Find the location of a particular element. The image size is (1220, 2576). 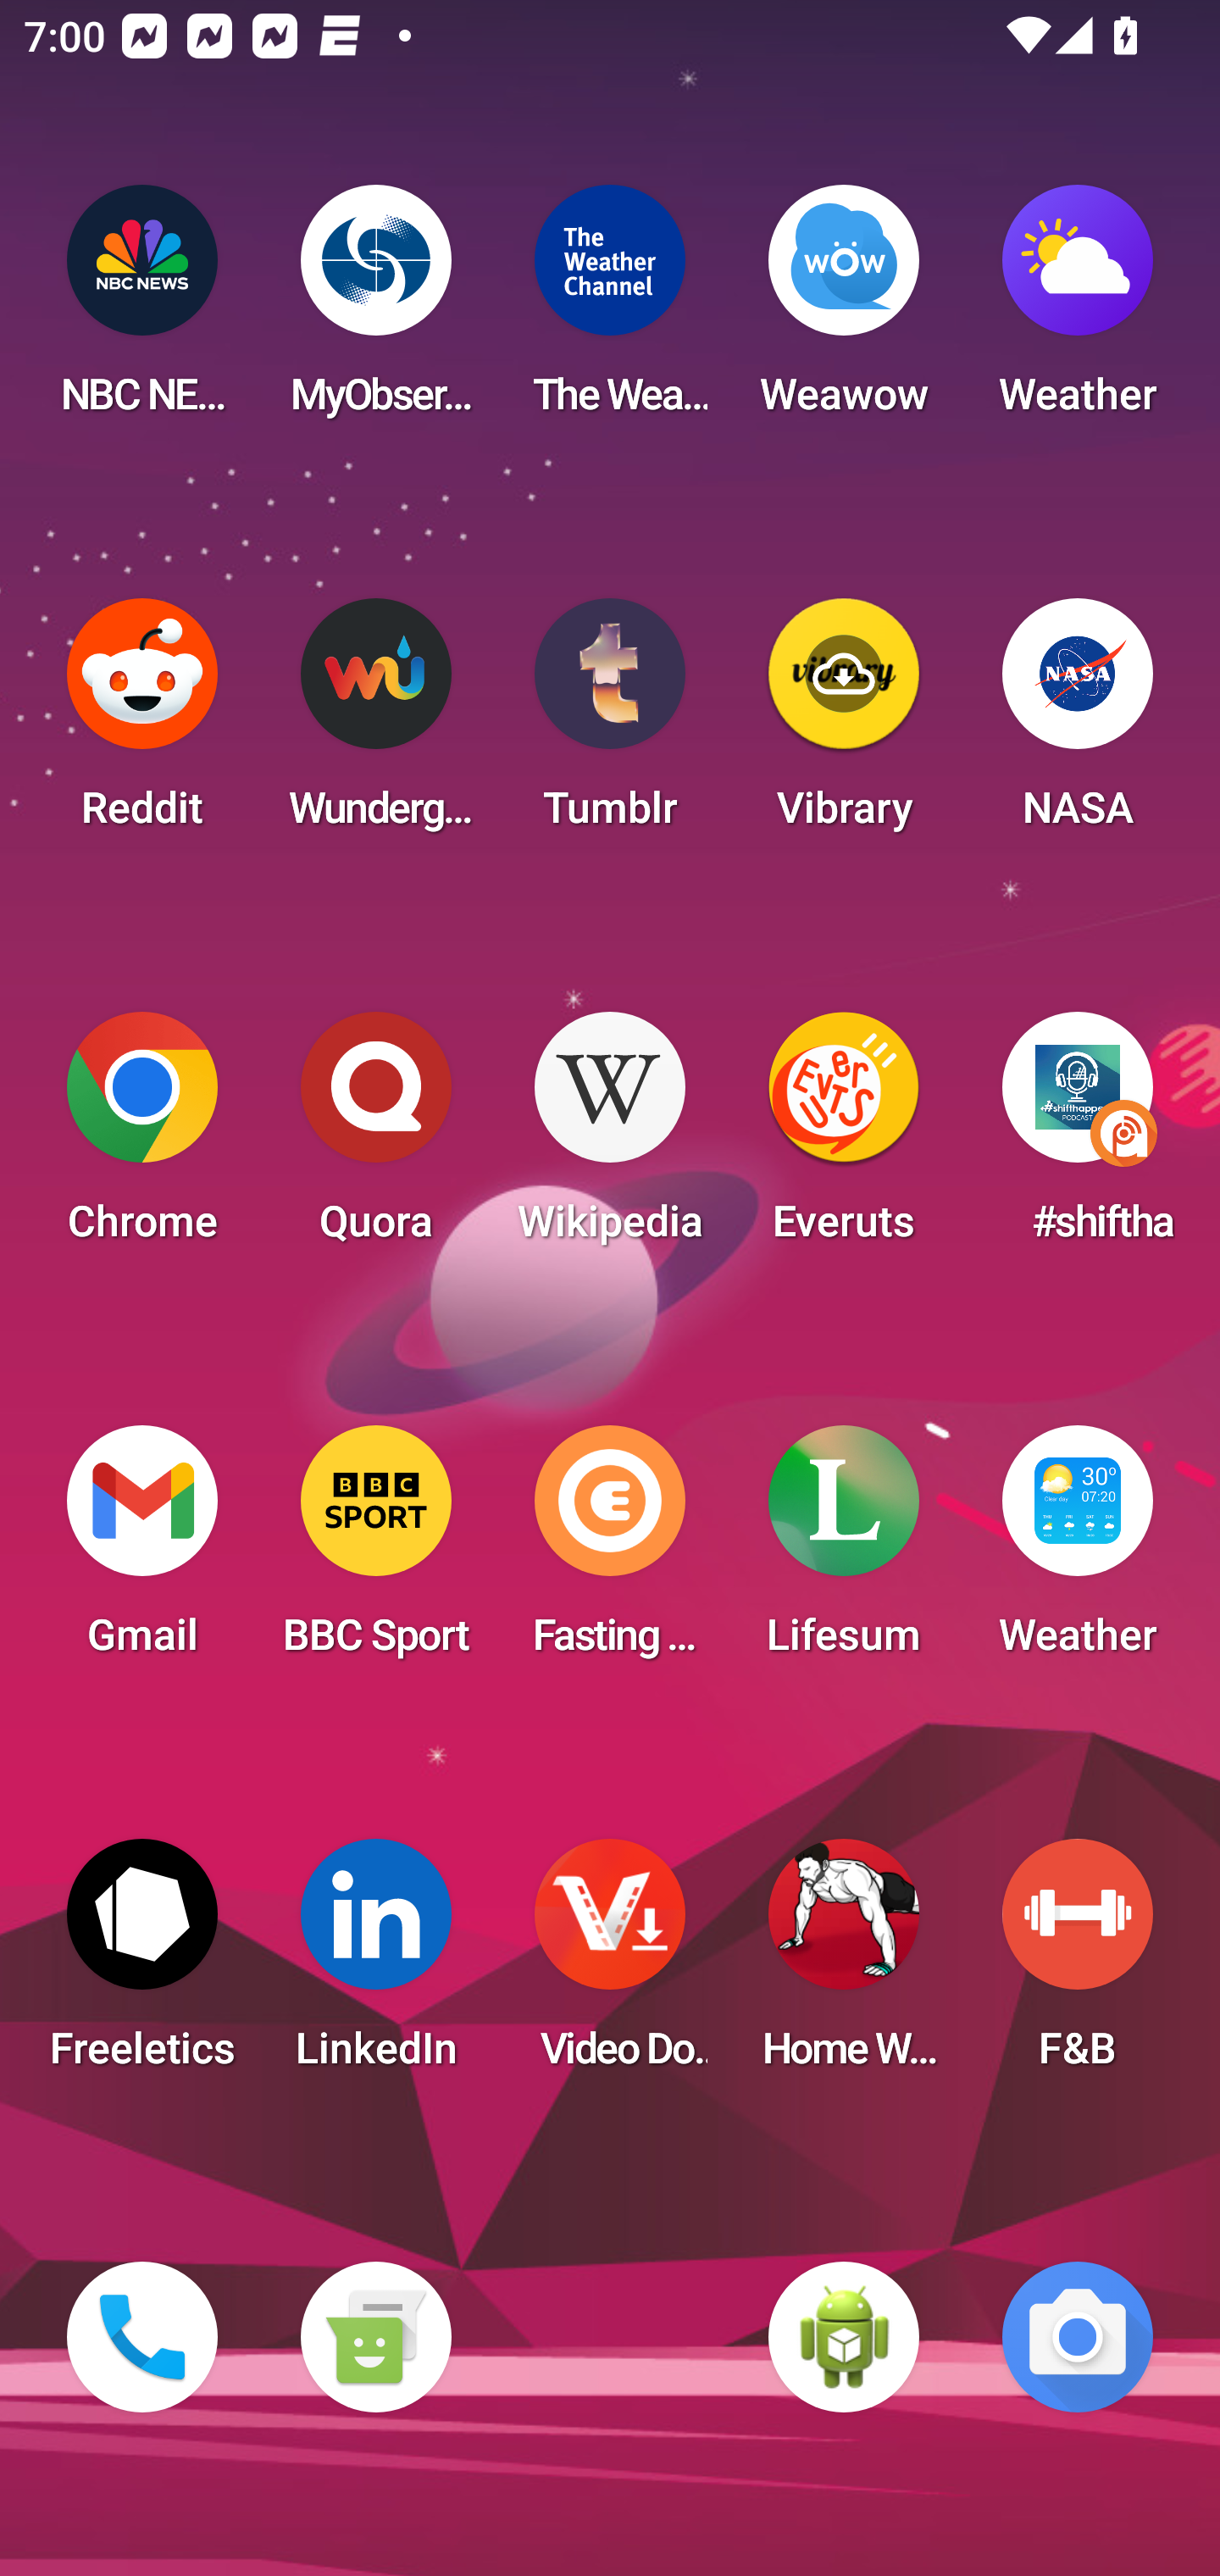

Fasting Coach is located at coordinates (610, 1551).